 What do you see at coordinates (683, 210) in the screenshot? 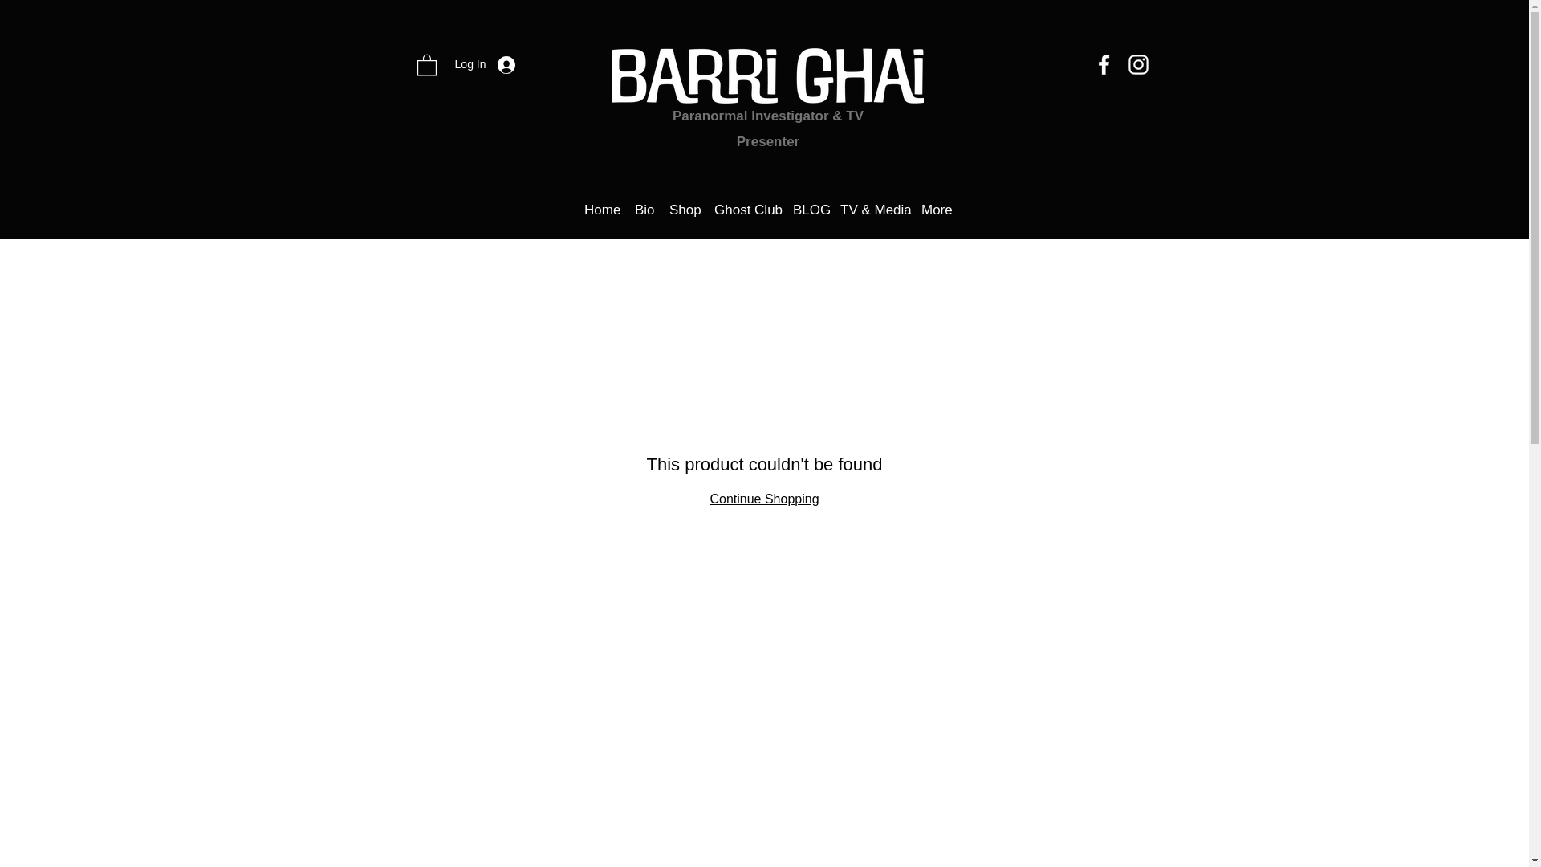
I see `Shop` at bounding box center [683, 210].